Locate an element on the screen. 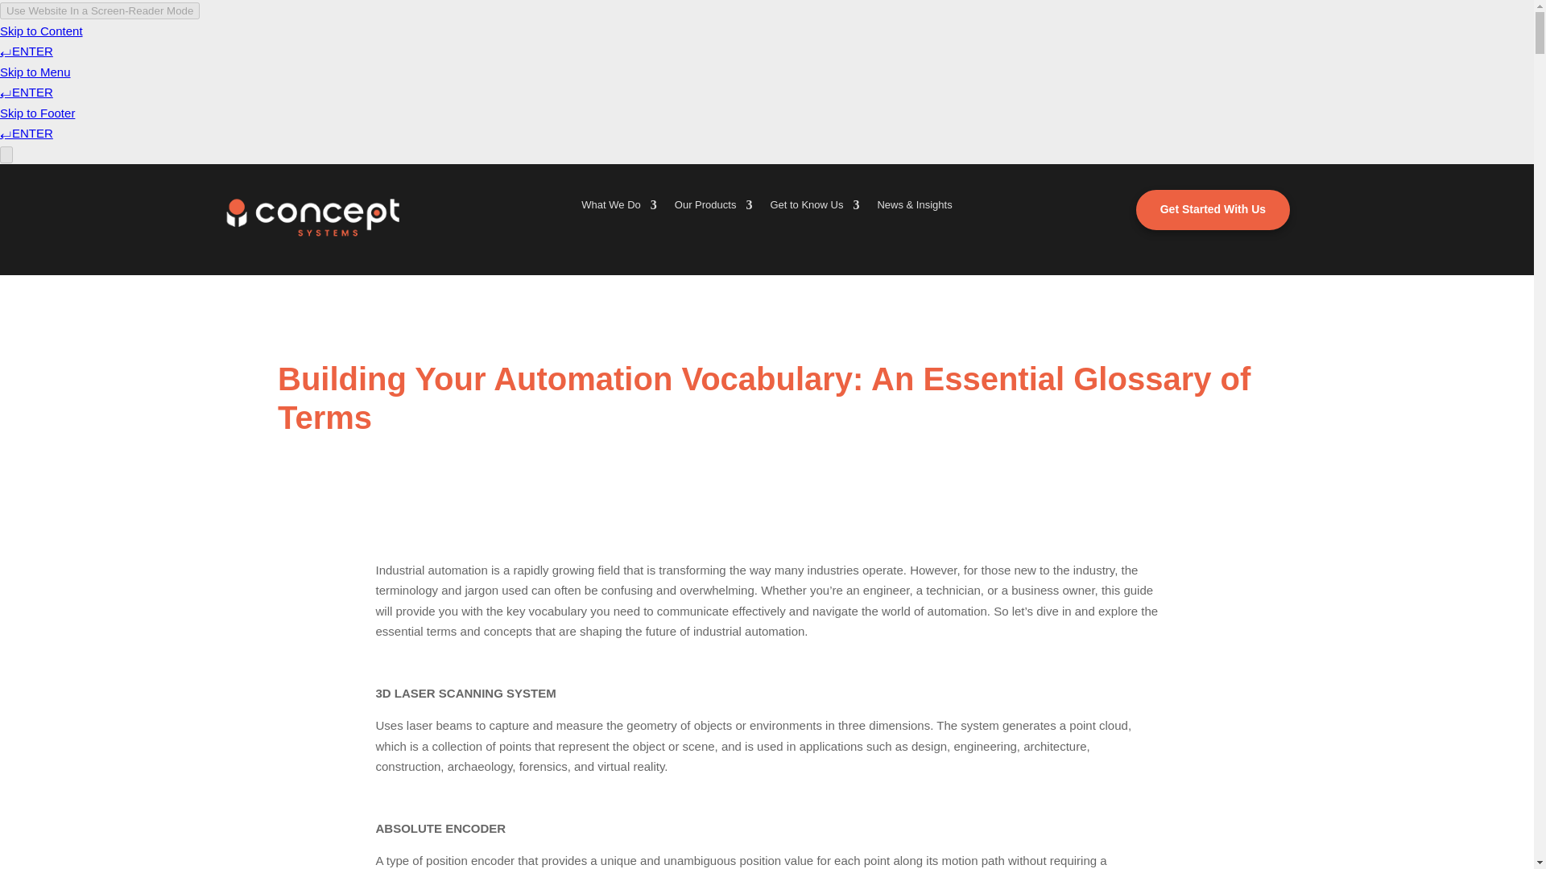 The width and height of the screenshot is (1546, 869). Get Started With Us is located at coordinates (1213, 210).